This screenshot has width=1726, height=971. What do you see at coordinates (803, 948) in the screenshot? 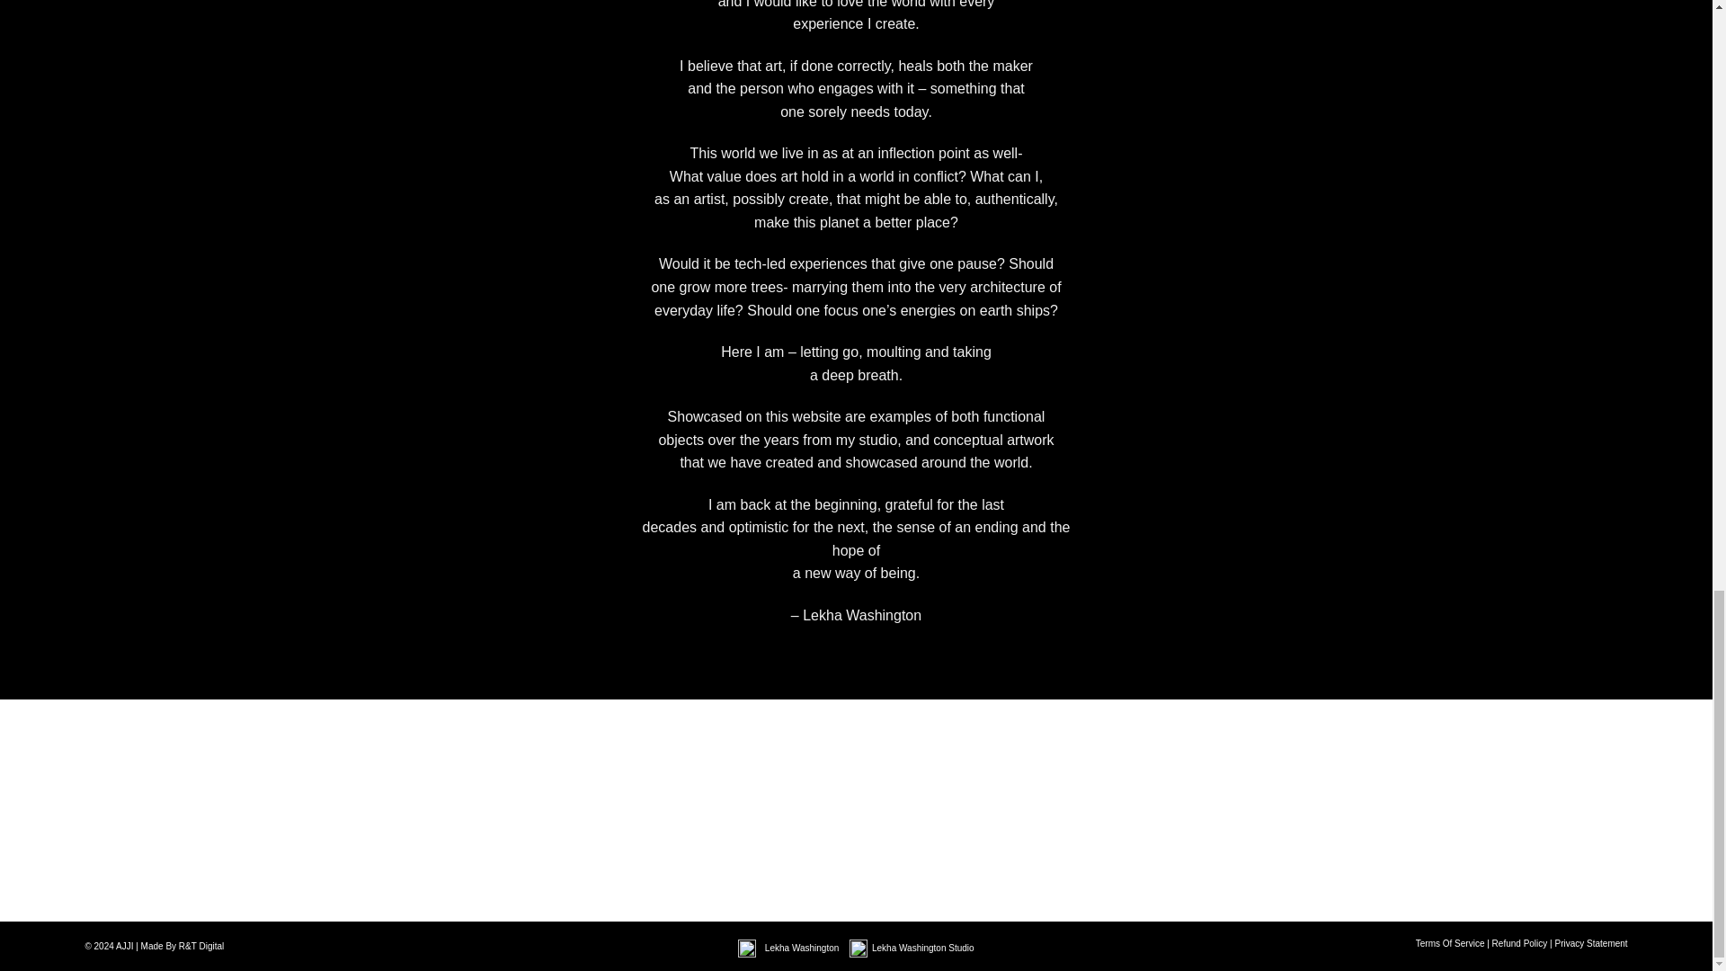
I see `Lekha Washington ` at bounding box center [803, 948].